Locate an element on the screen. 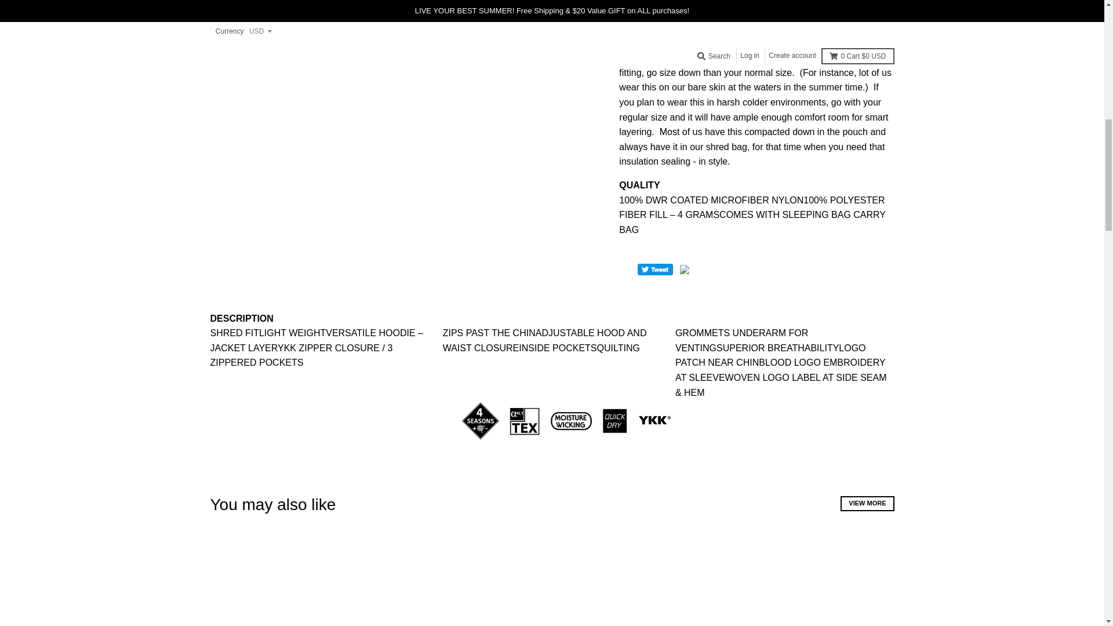 This screenshot has width=1113, height=626. YouTube video player is located at coordinates (384, 23).